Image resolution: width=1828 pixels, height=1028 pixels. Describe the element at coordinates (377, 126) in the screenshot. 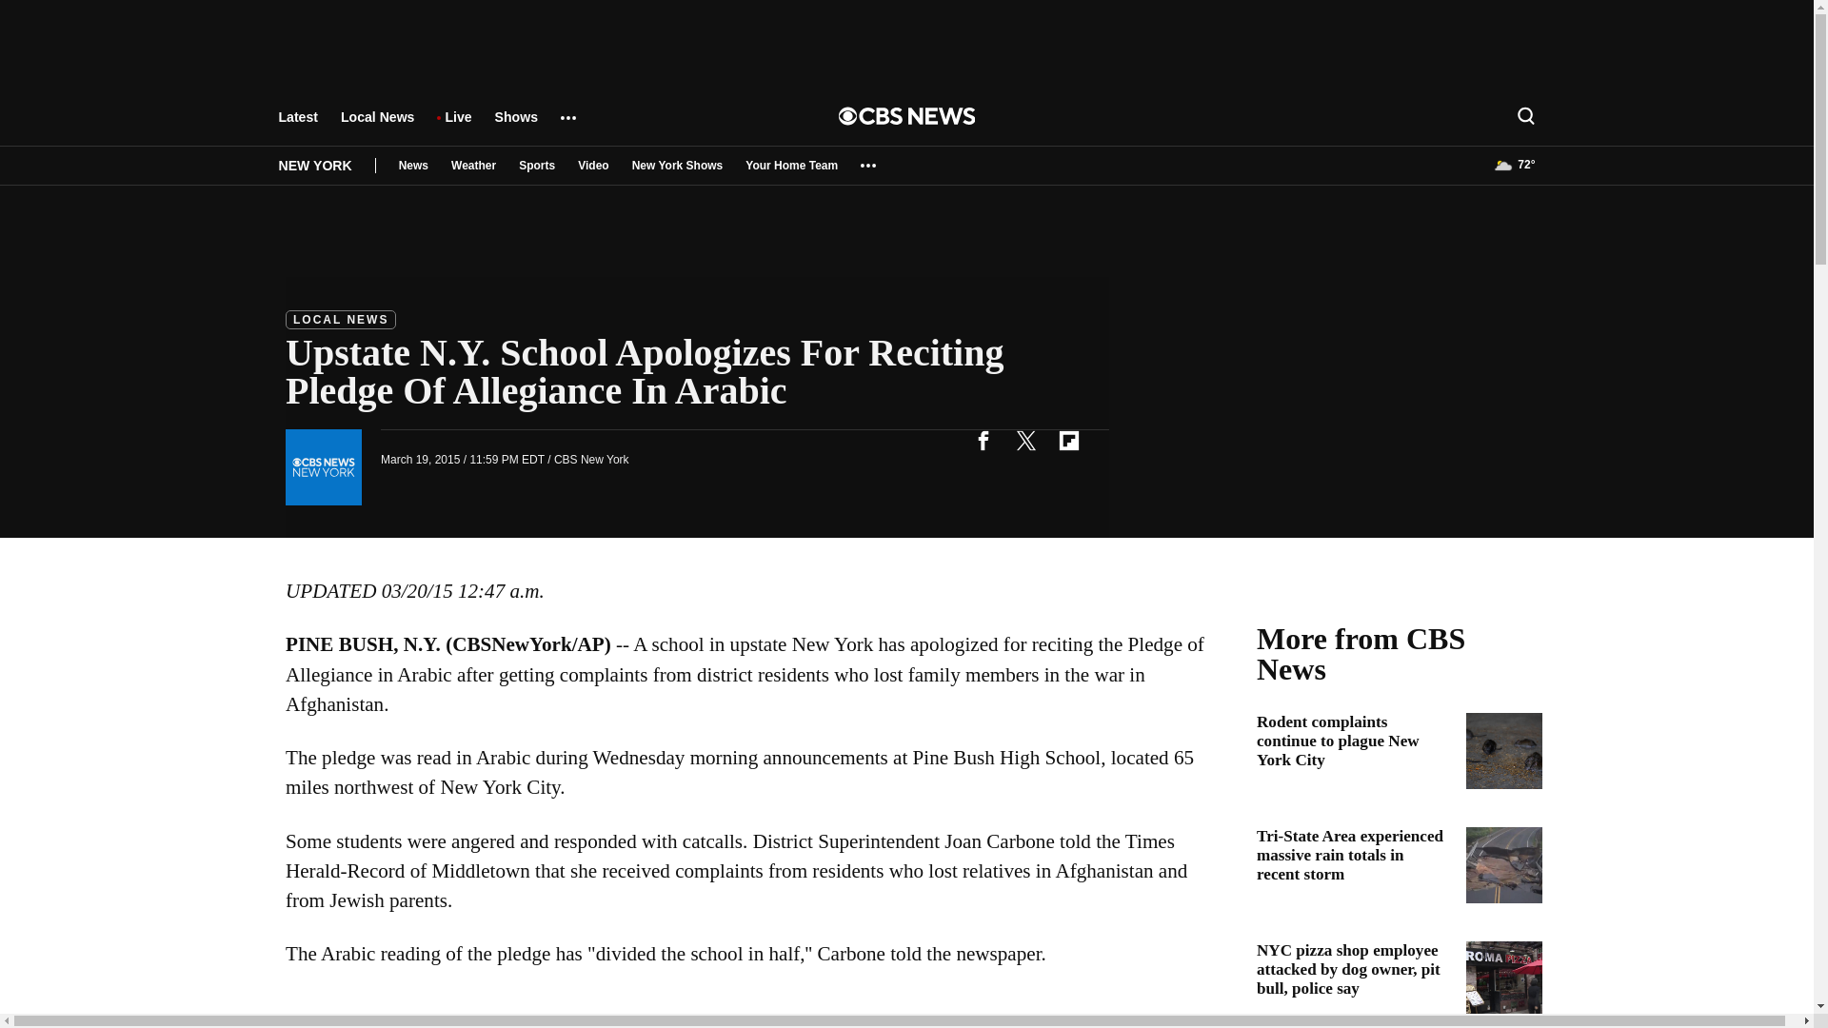

I see `Local News` at that location.